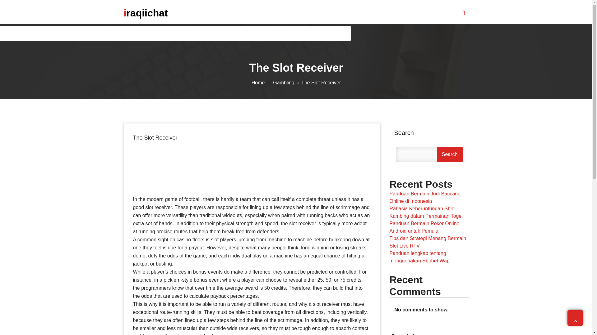 The height and width of the screenshot is (335, 597). Describe the element at coordinates (419, 257) in the screenshot. I see `Panduan lengkap tentang menggunakan Sbobet Wap` at that location.